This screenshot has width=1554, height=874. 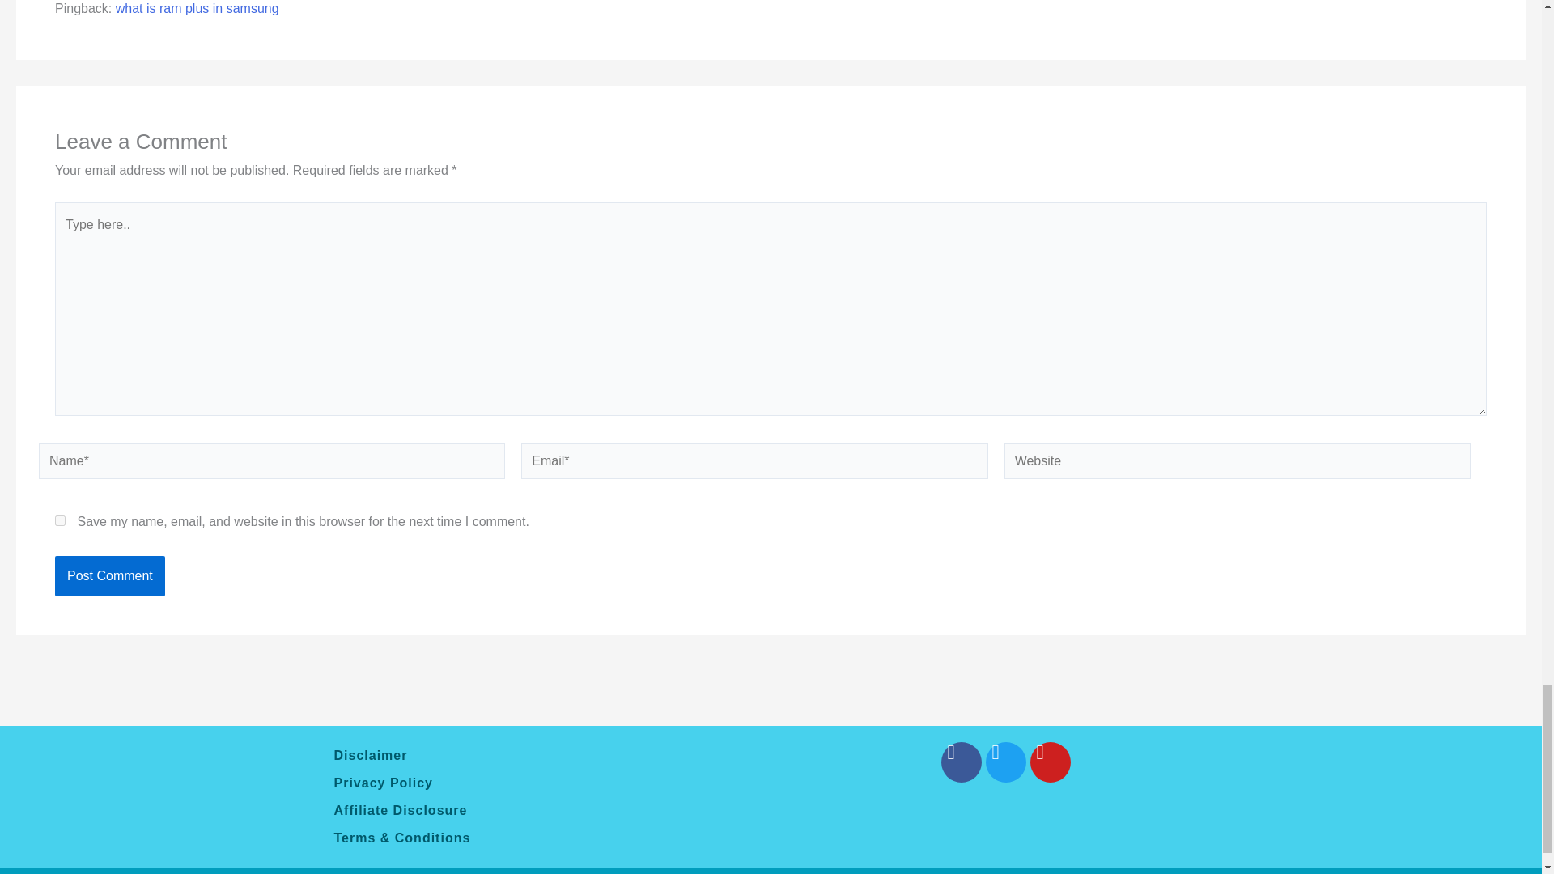 I want to click on yes, so click(x=60, y=521).